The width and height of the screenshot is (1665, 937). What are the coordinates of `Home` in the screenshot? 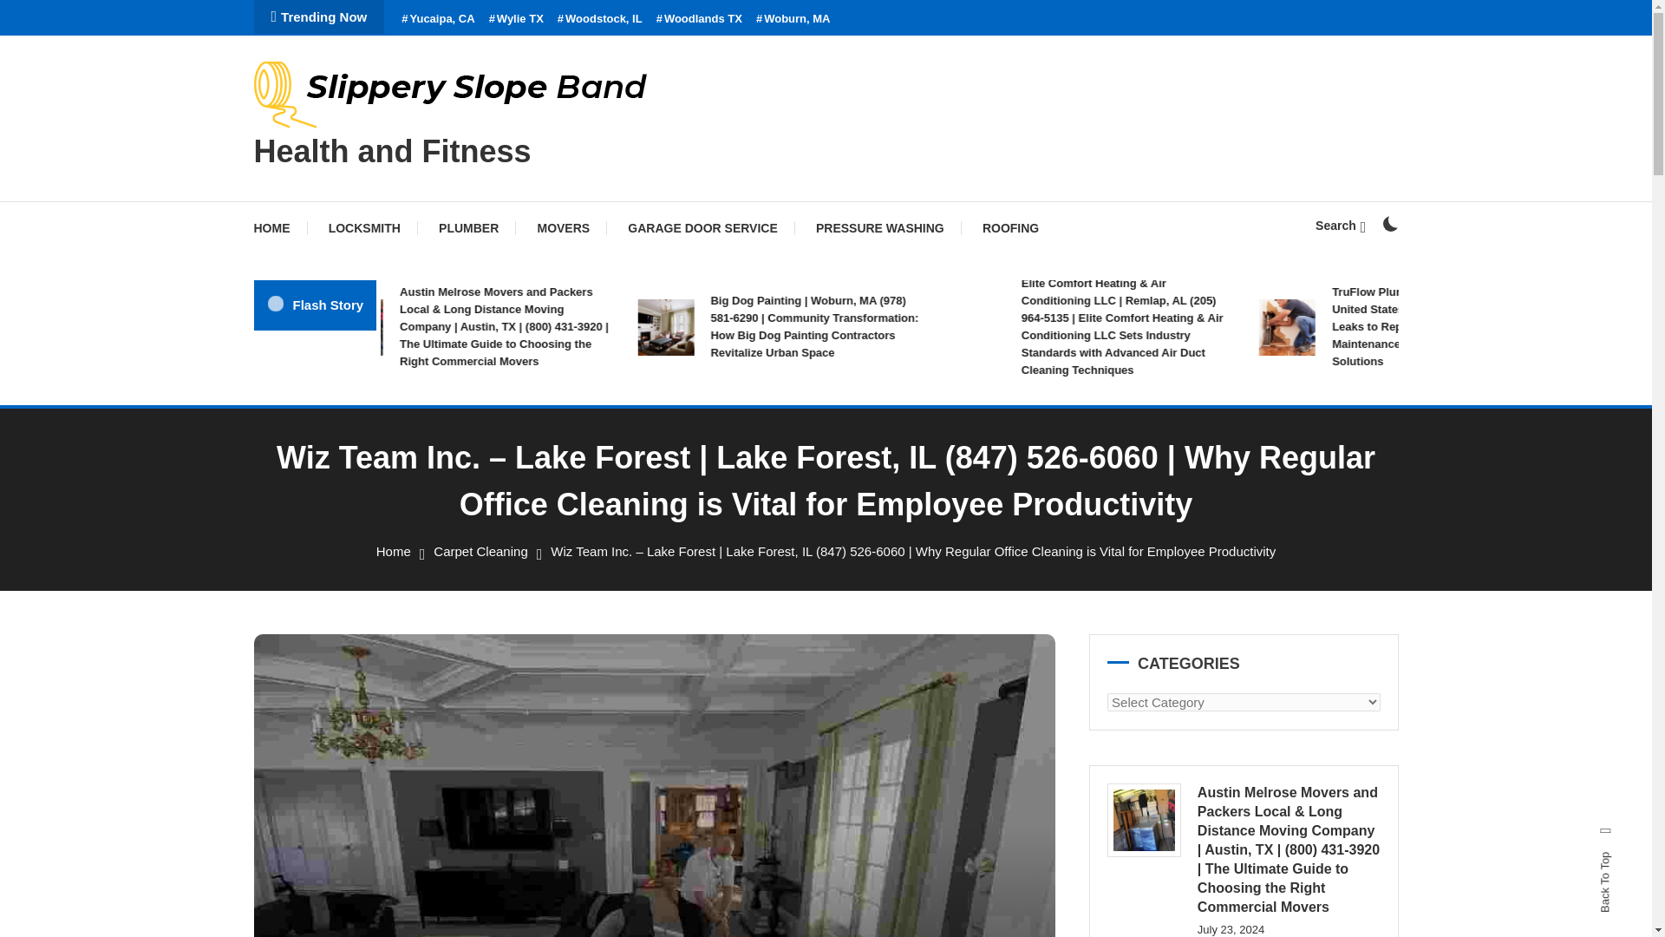 It's located at (394, 551).